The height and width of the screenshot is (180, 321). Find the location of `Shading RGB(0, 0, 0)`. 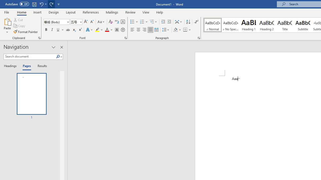

Shading RGB(0, 0, 0) is located at coordinates (175, 30).